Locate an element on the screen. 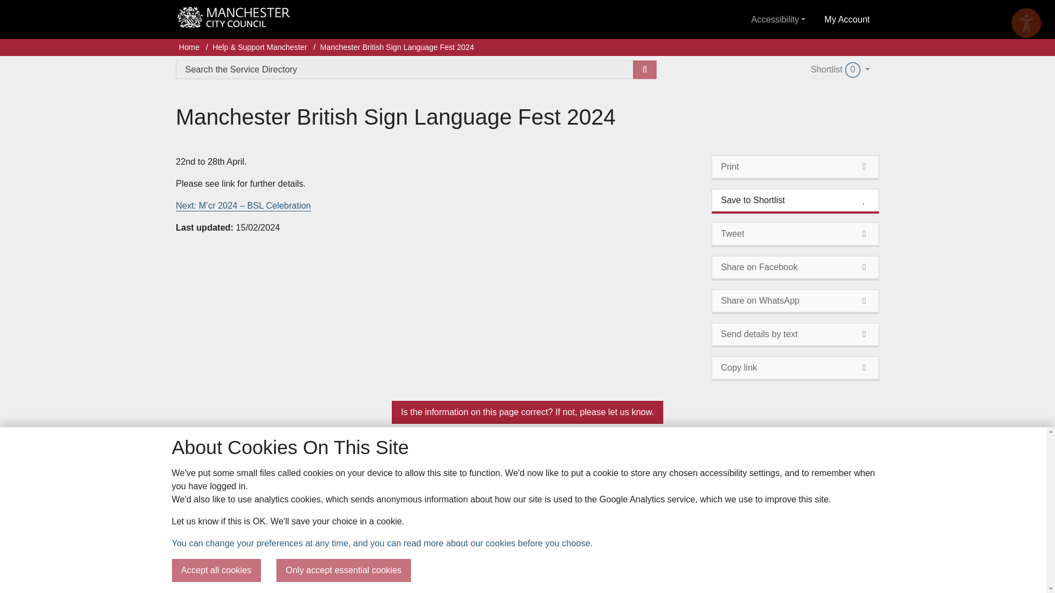 The image size is (1055, 593). Manchester City Council is located at coordinates (227, 507).